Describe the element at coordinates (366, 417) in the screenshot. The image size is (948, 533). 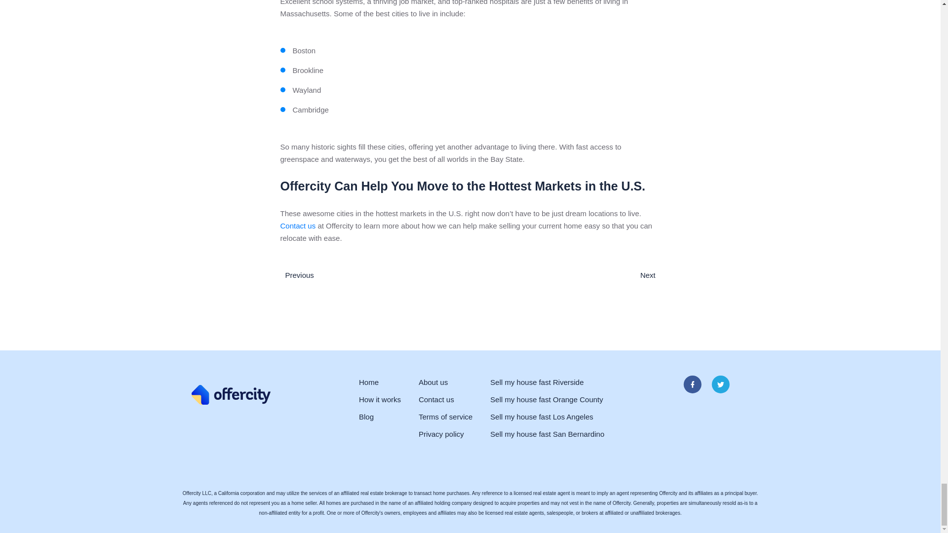
I see `Blog` at that location.